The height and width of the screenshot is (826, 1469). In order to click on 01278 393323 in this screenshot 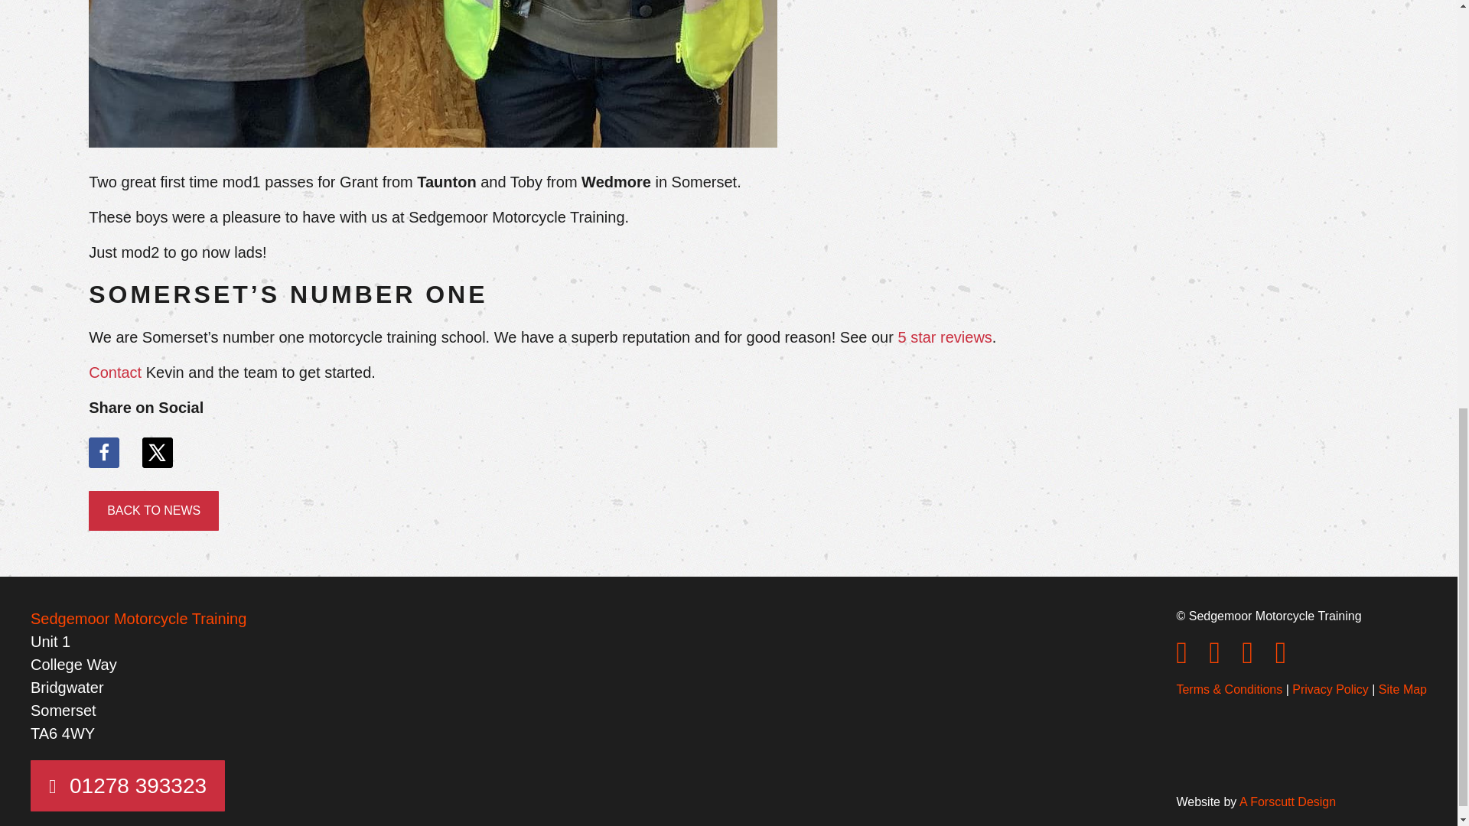, I will do `click(127, 785)`.